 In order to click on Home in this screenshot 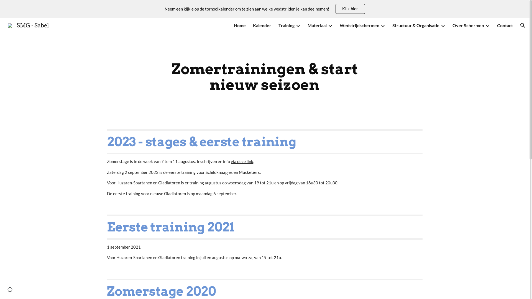, I will do `click(240, 25)`.